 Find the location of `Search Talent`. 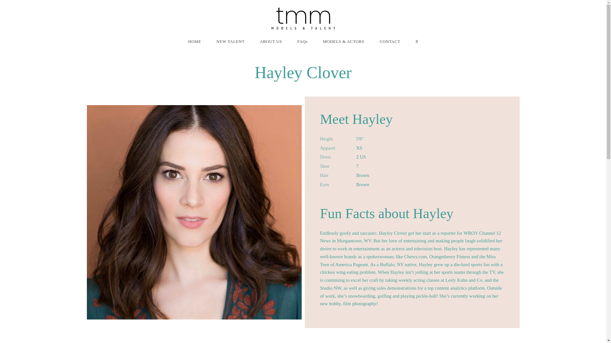

Search Talent is located at coordinates (417, 41).